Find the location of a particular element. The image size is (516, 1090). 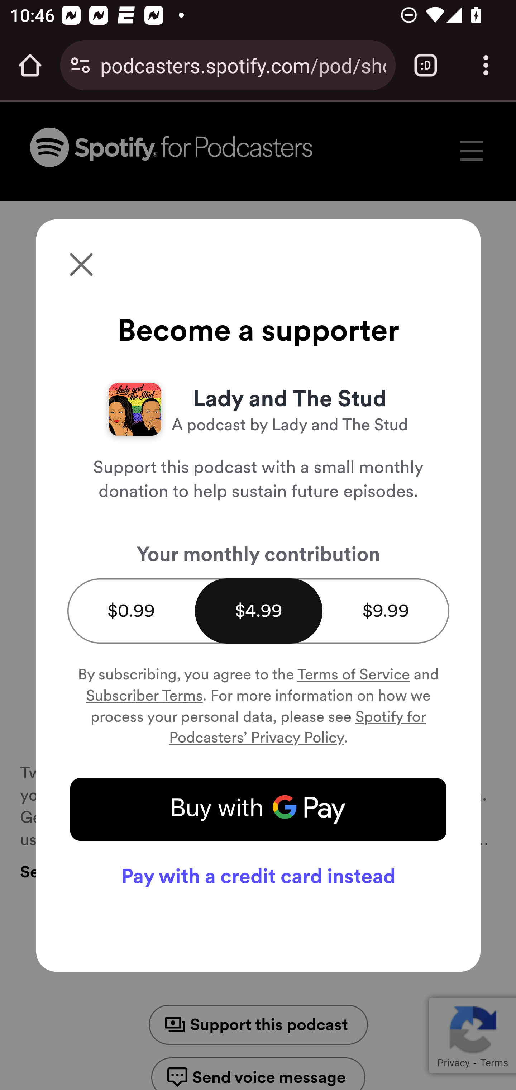

Connection is secure is located at coordinates (80, 65).